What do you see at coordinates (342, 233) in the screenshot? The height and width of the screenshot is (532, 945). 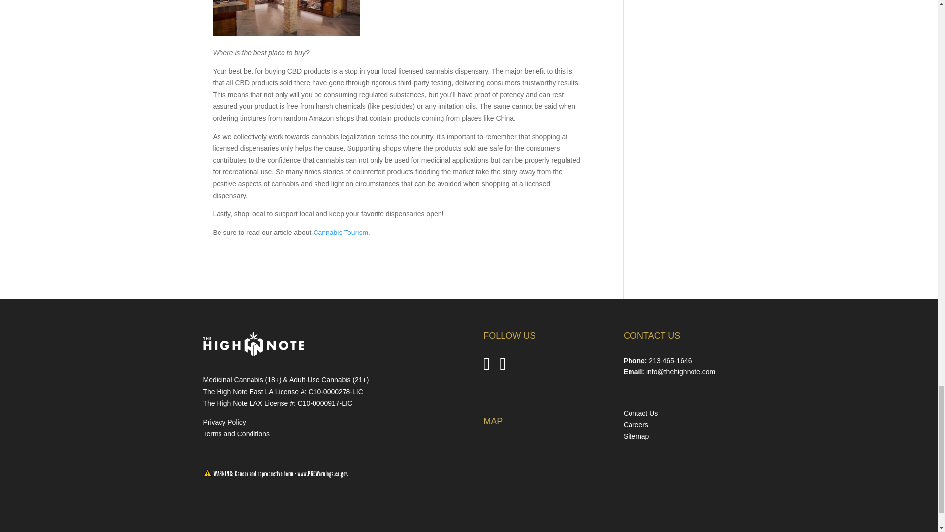 I see `Cannabis Tourism.` at bounding box center [342, 233].